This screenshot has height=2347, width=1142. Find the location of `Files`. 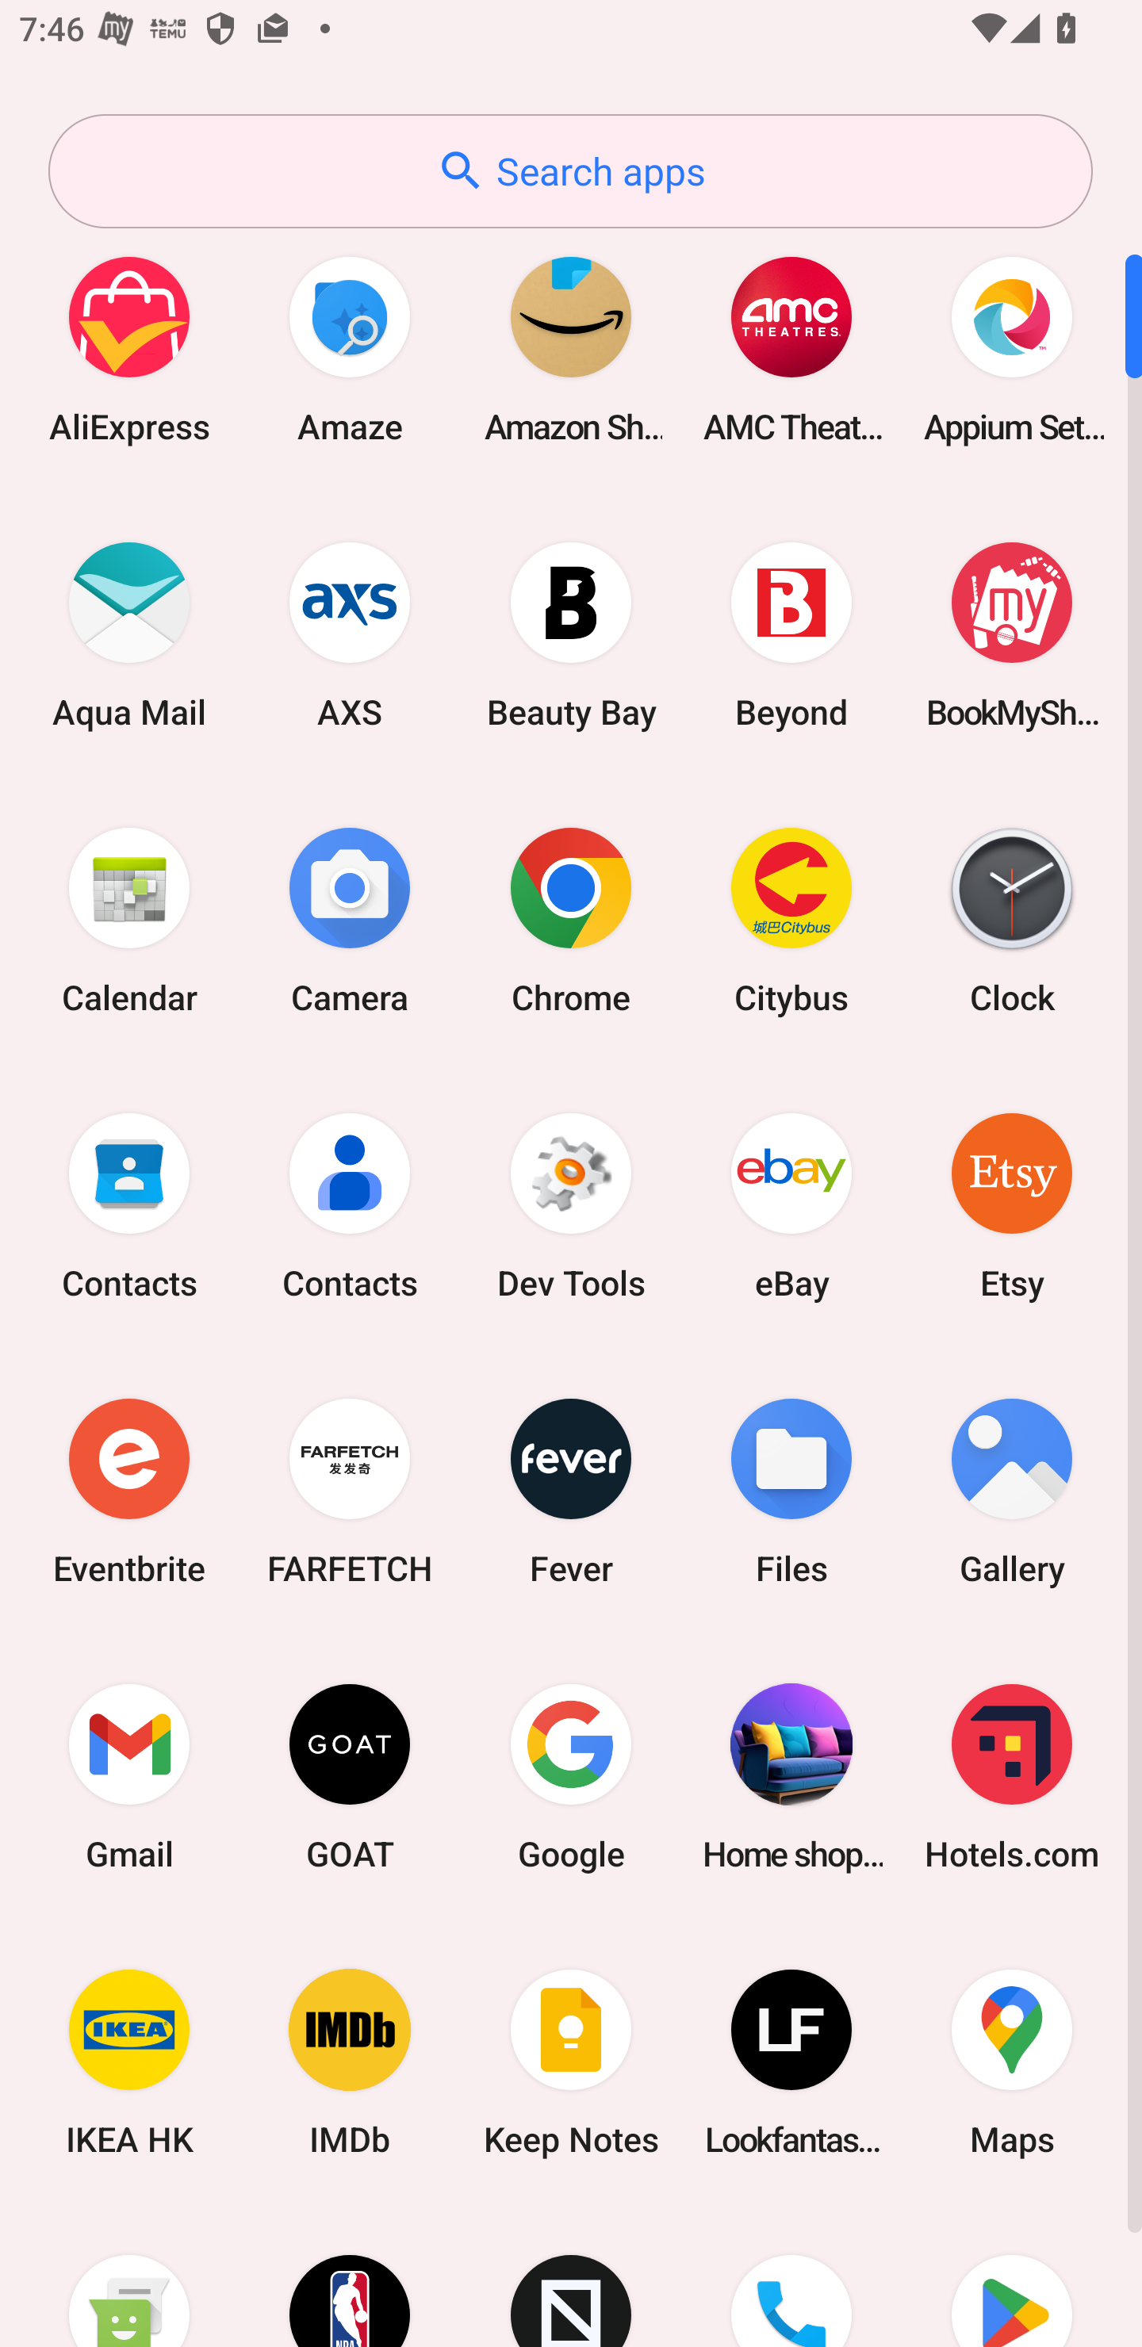

Files is located at coordinates (791, 1491).